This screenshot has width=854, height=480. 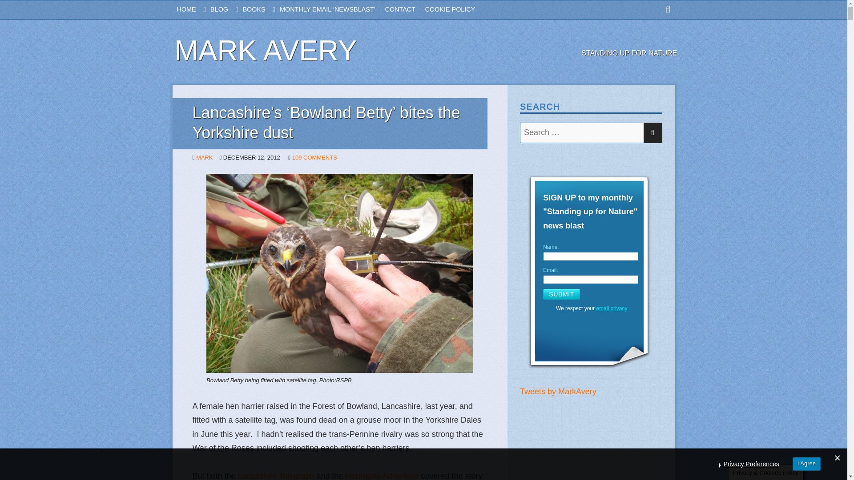 I want to click on BOOKS, so click(x=261, y=10).